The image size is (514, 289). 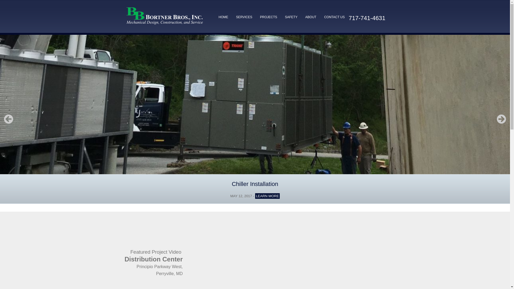 What do you see at coordinates (334, 17) in the screenshot?
I see `CONTACT US` at bounding box center [334, 17].